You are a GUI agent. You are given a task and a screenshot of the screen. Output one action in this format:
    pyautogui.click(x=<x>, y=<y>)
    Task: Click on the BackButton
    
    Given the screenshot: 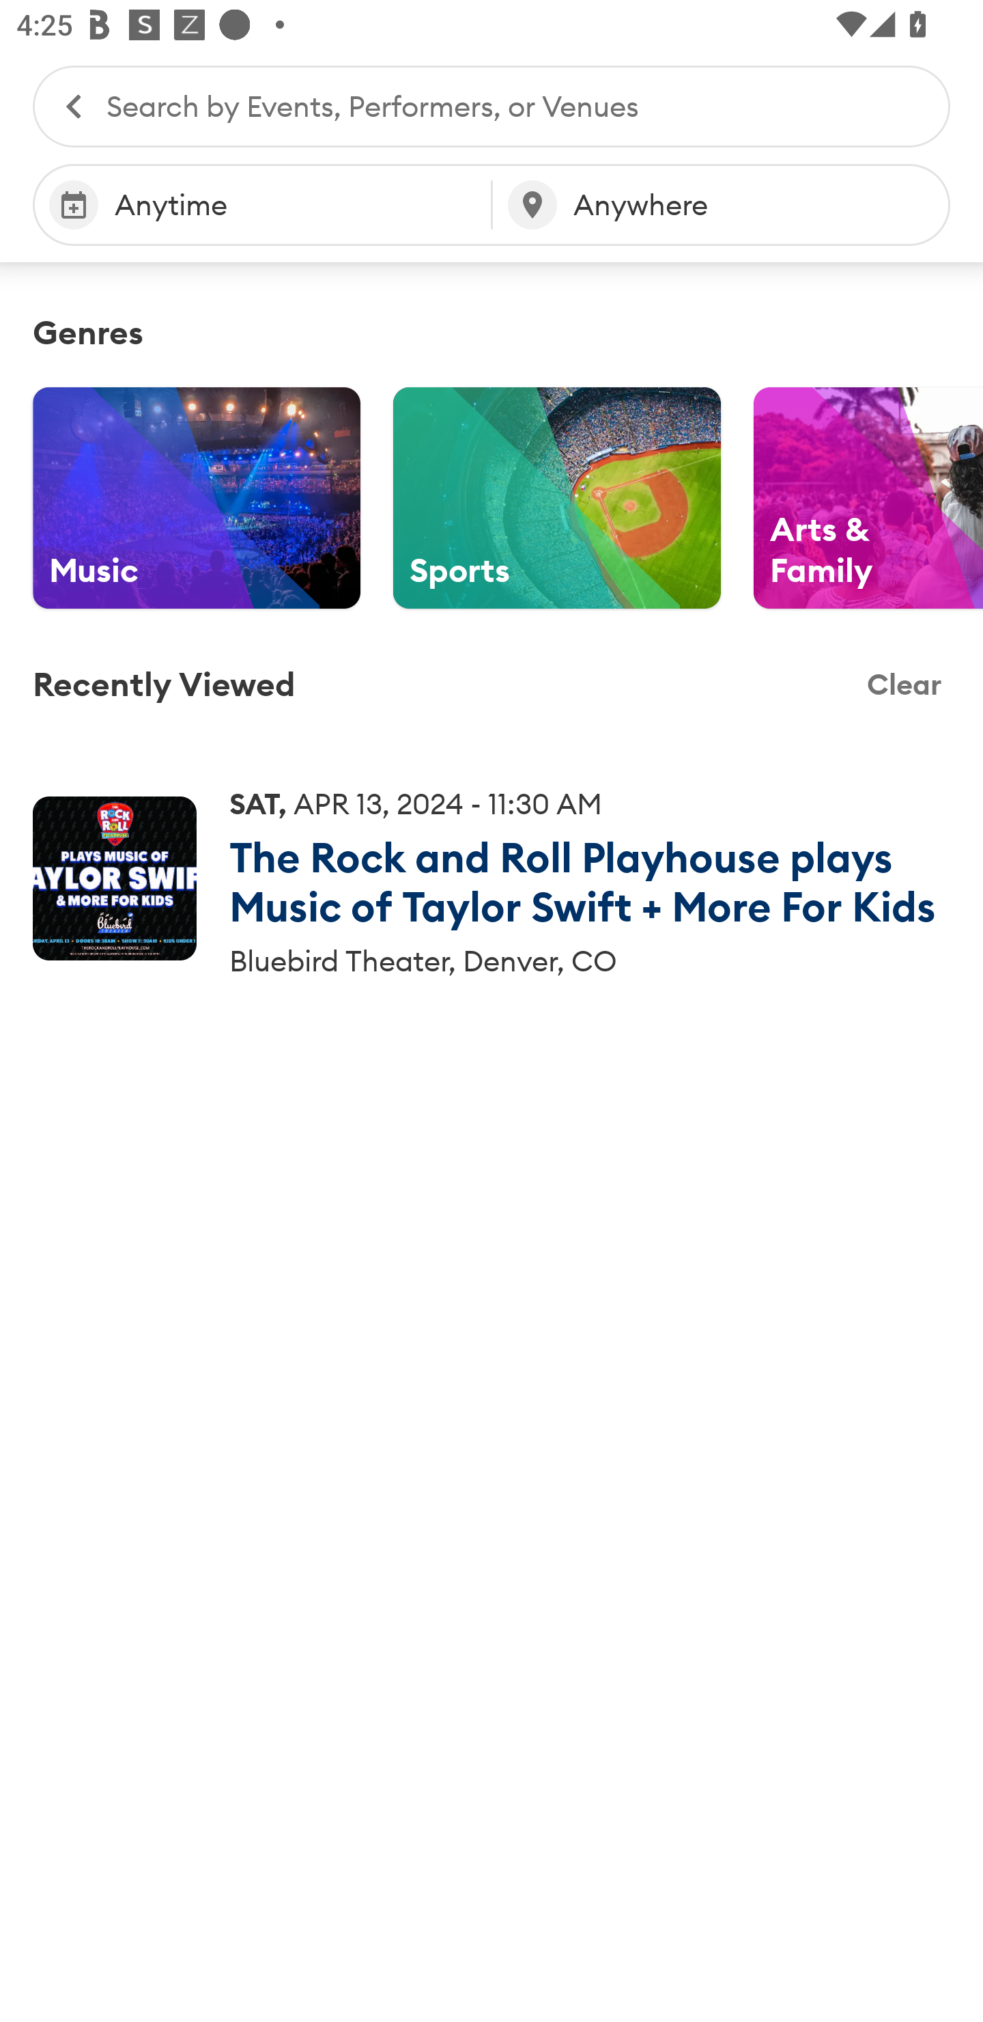 What is the action you would take?
    pyautogui.click(x=61, y=105)
    